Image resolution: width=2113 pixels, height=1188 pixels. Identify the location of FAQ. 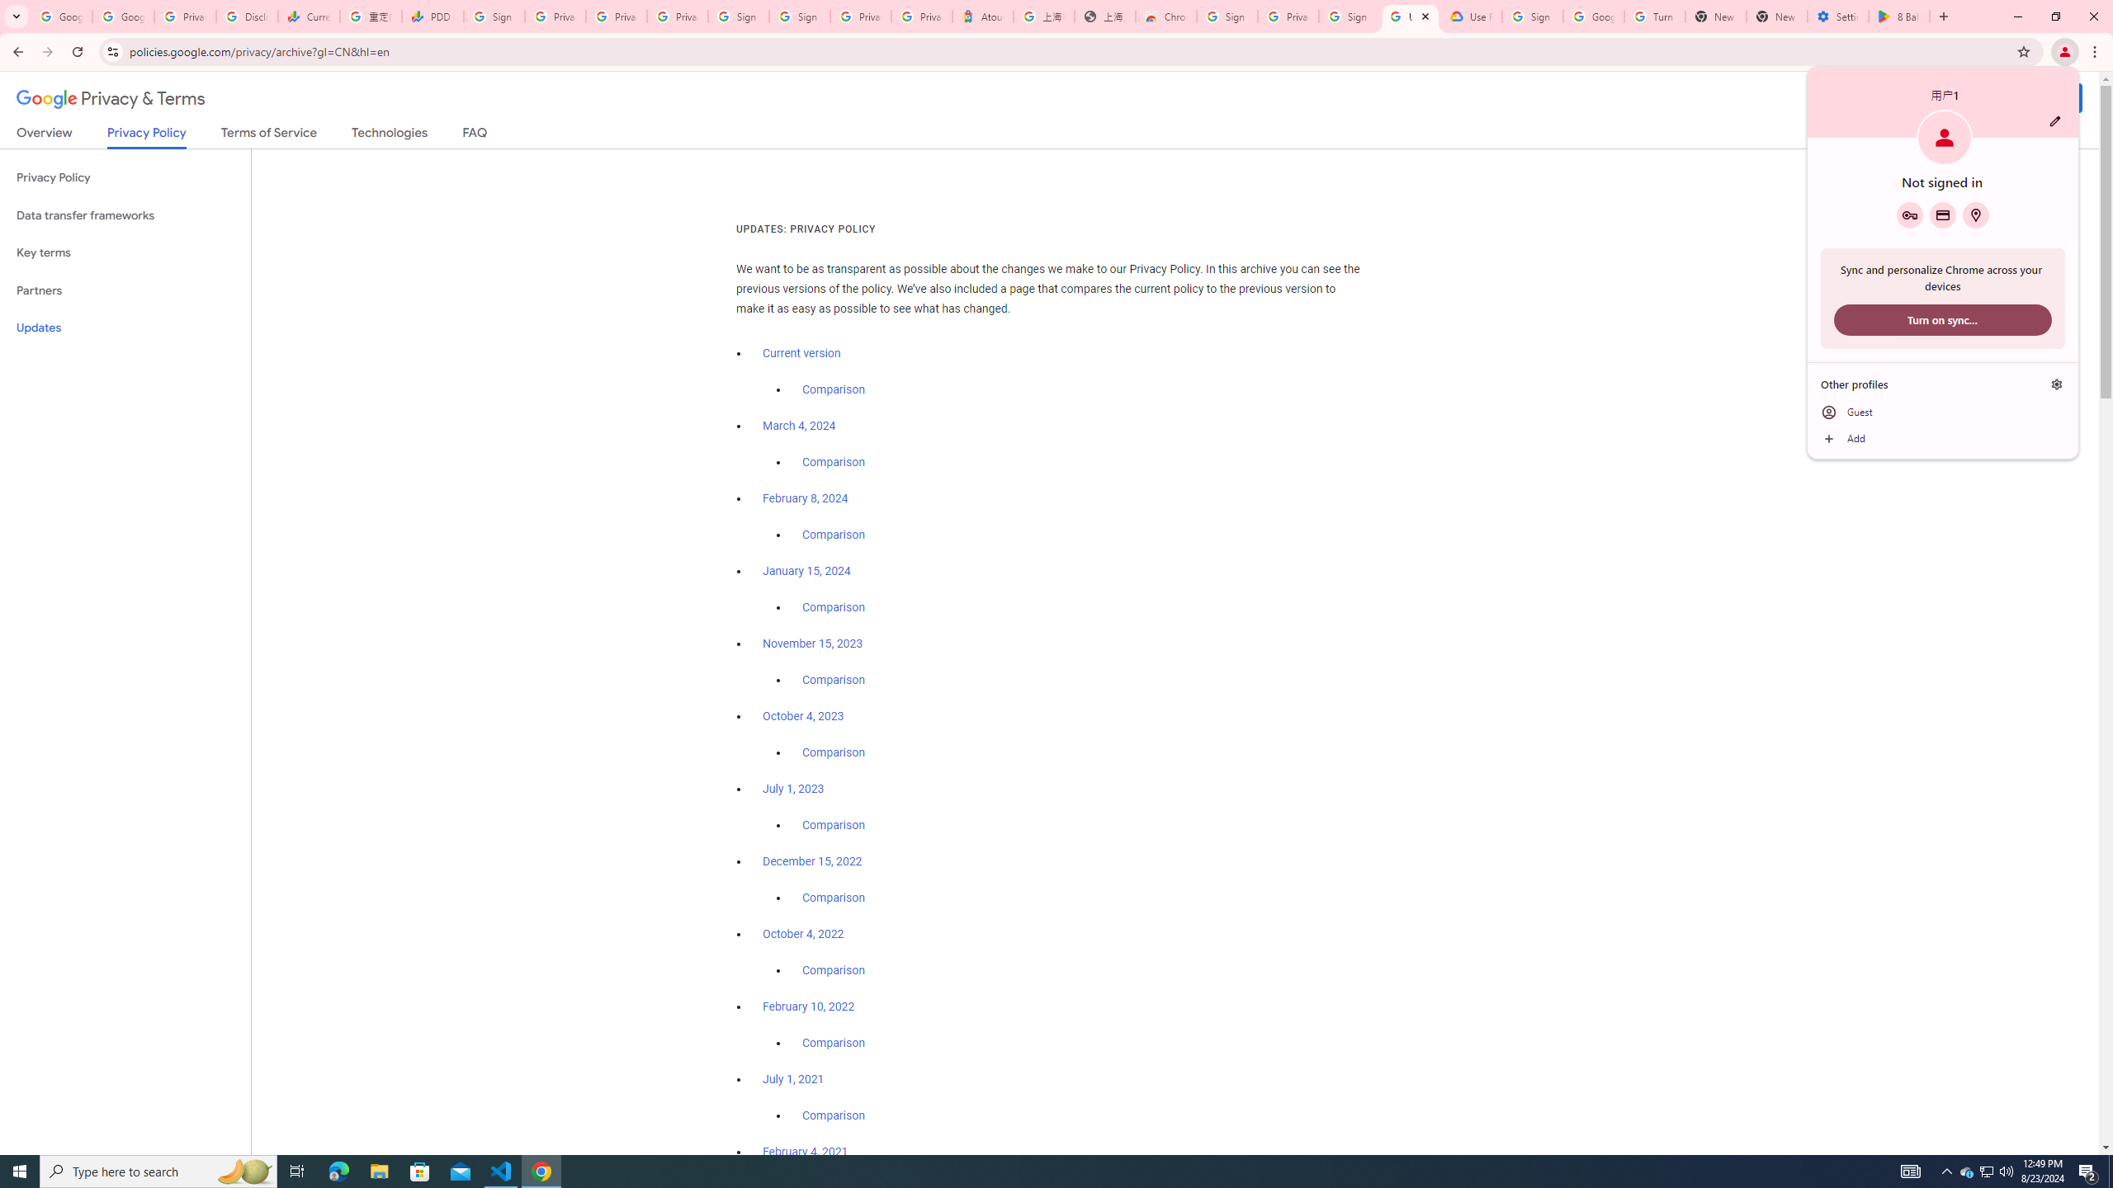
(475, 135).